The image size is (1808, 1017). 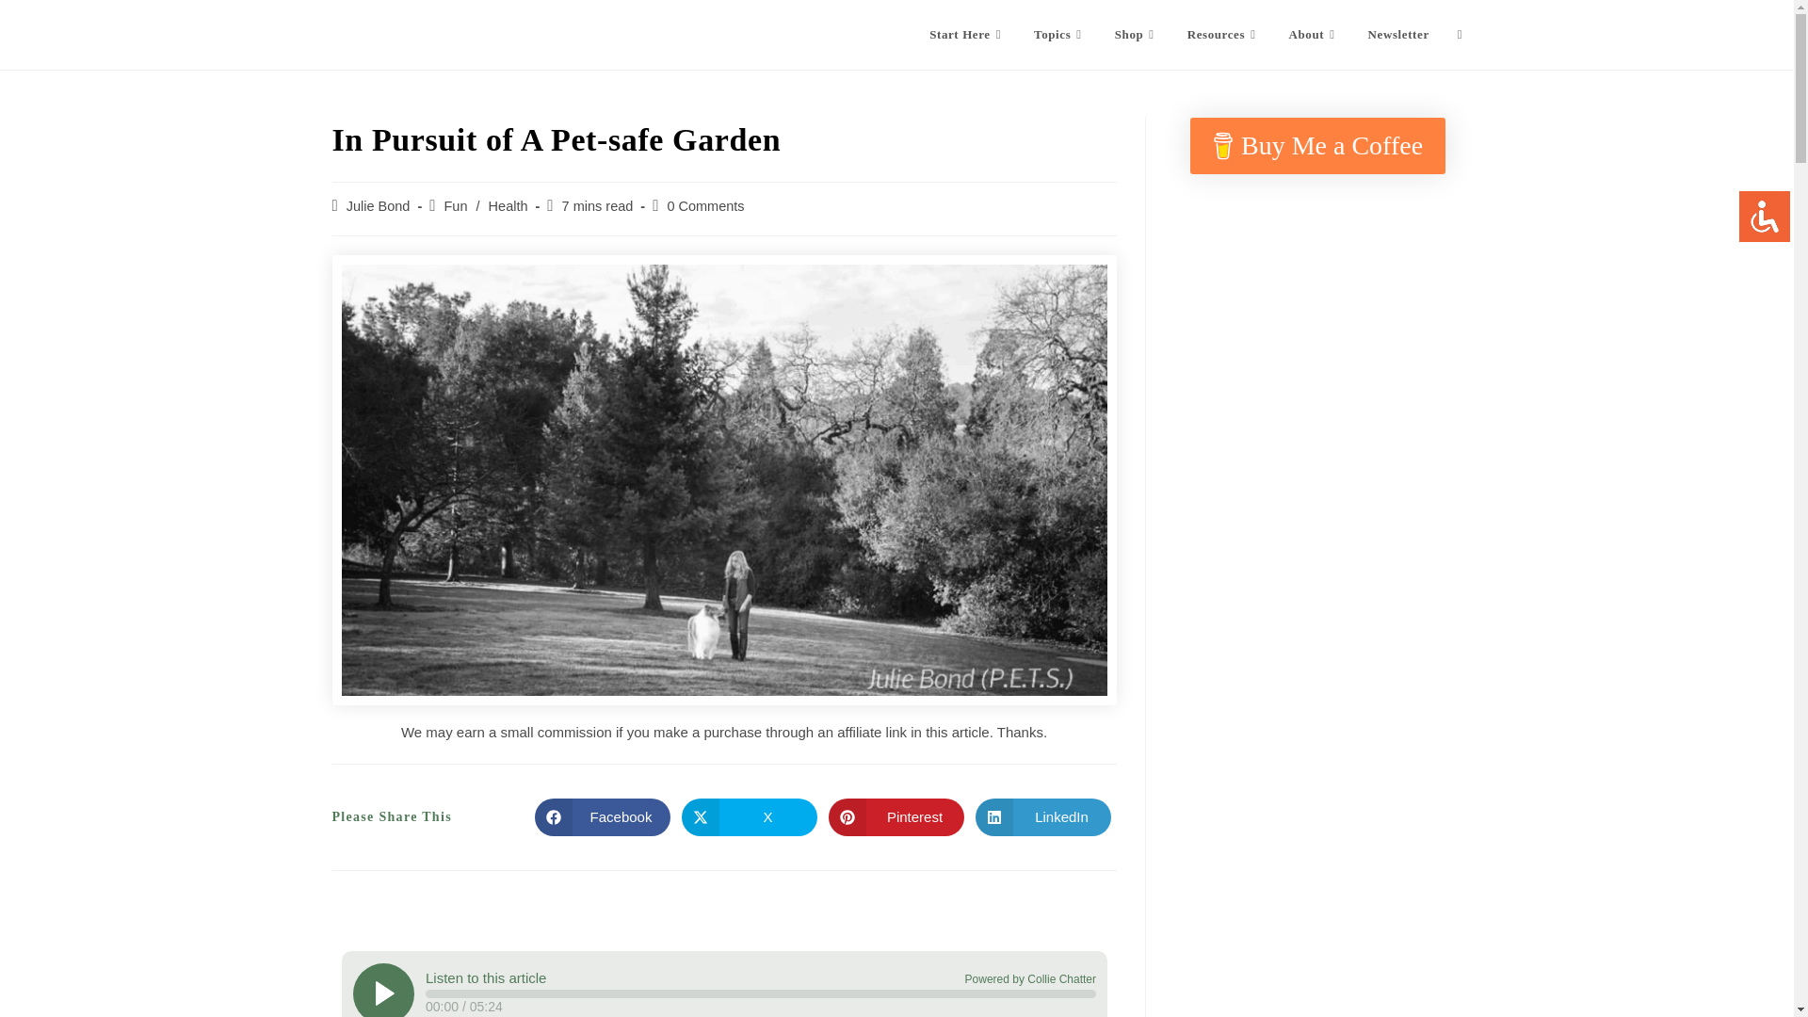 I want to click on Posts by Julie Bond, so click(x=379, y=205).